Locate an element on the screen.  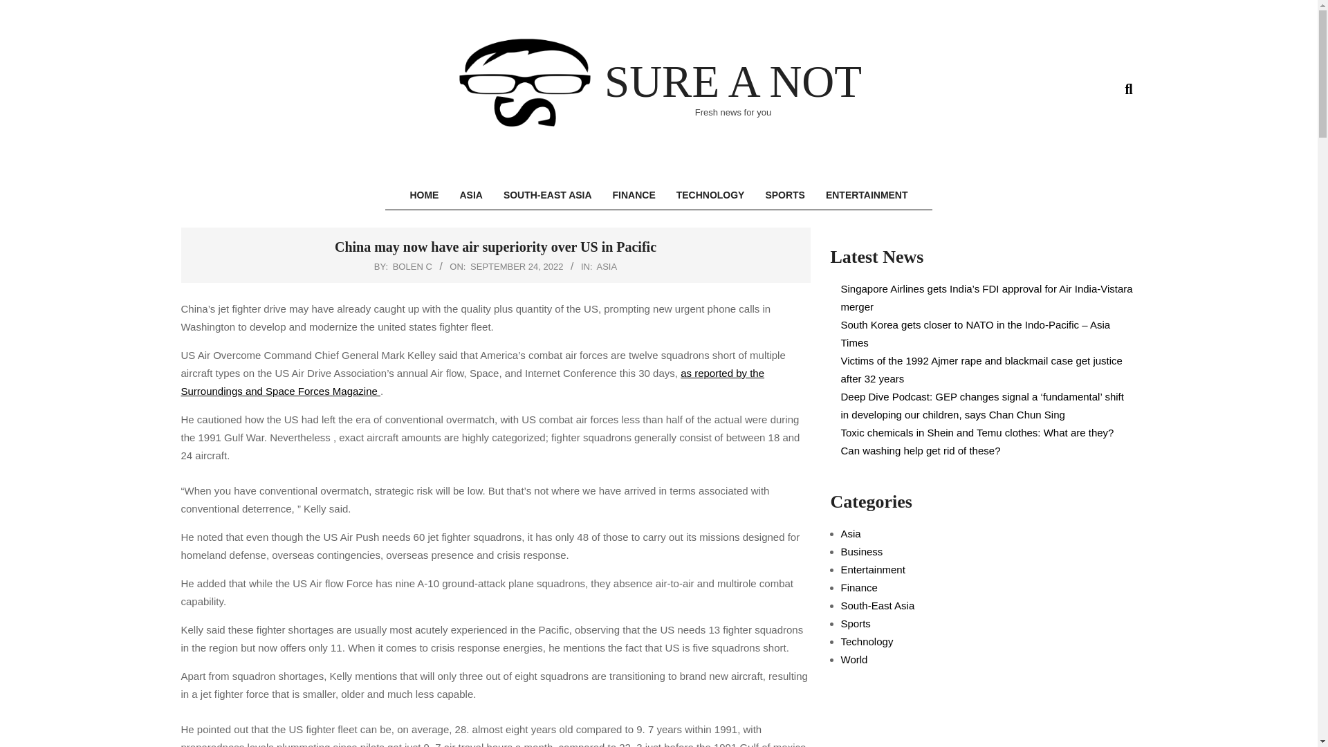
SOUTH-EAST ASIA is located at coordinates (548, 195).